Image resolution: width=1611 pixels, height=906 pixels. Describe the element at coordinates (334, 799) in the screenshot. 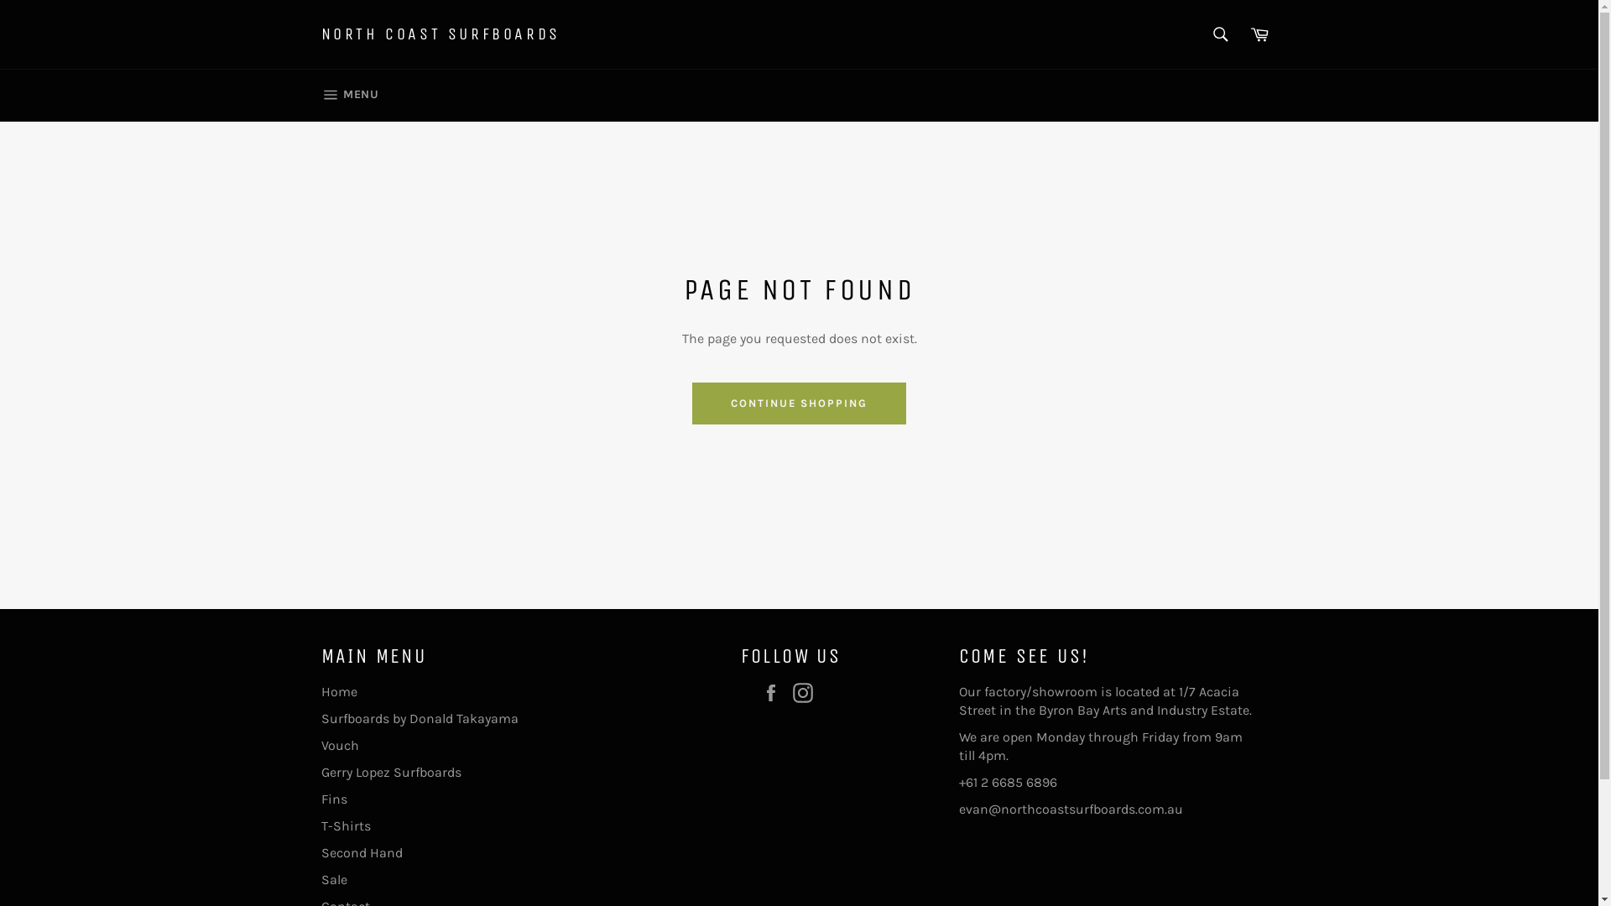

I see `Fins` at that location.